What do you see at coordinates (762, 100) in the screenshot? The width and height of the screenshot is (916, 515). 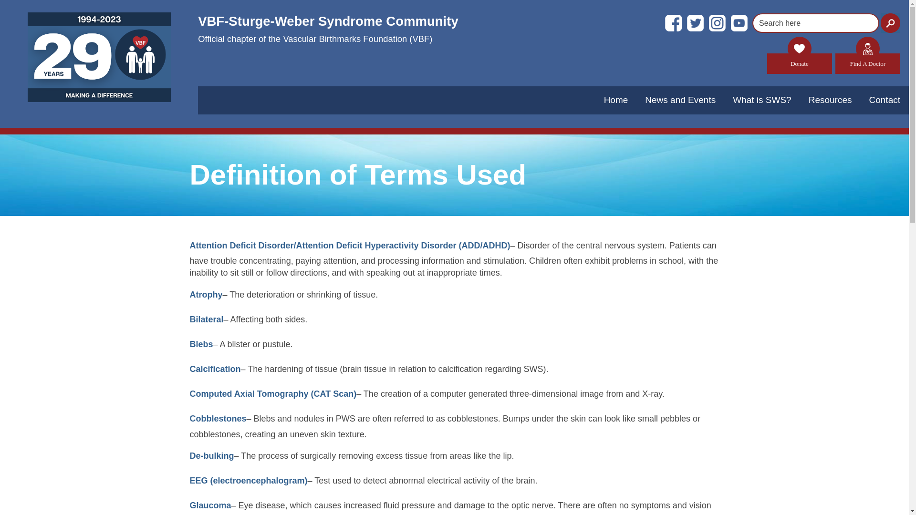 I see `What is SWS?` at bounding box center [762, 100].